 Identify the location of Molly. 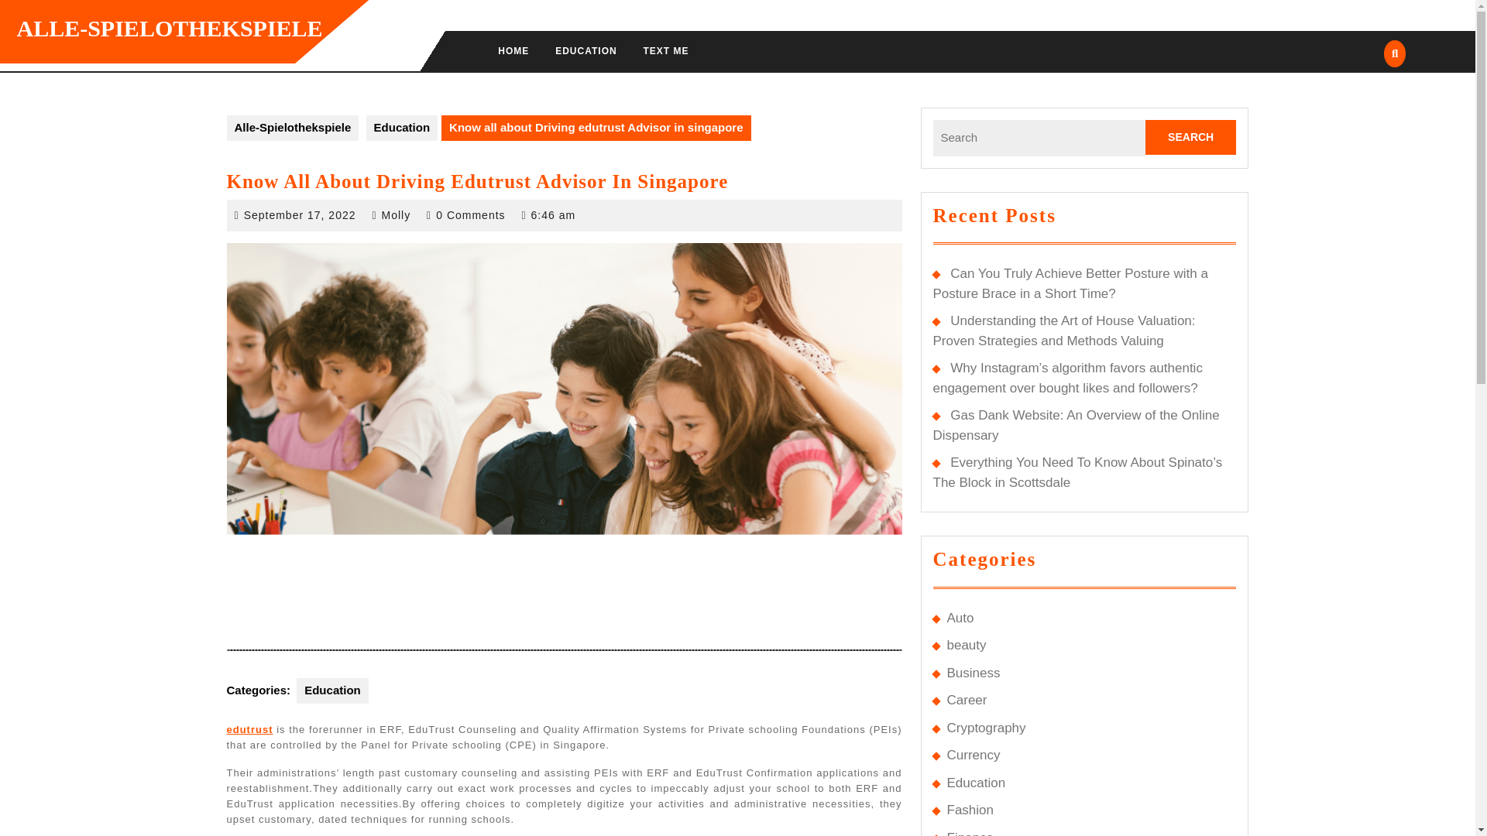
(397, 215).